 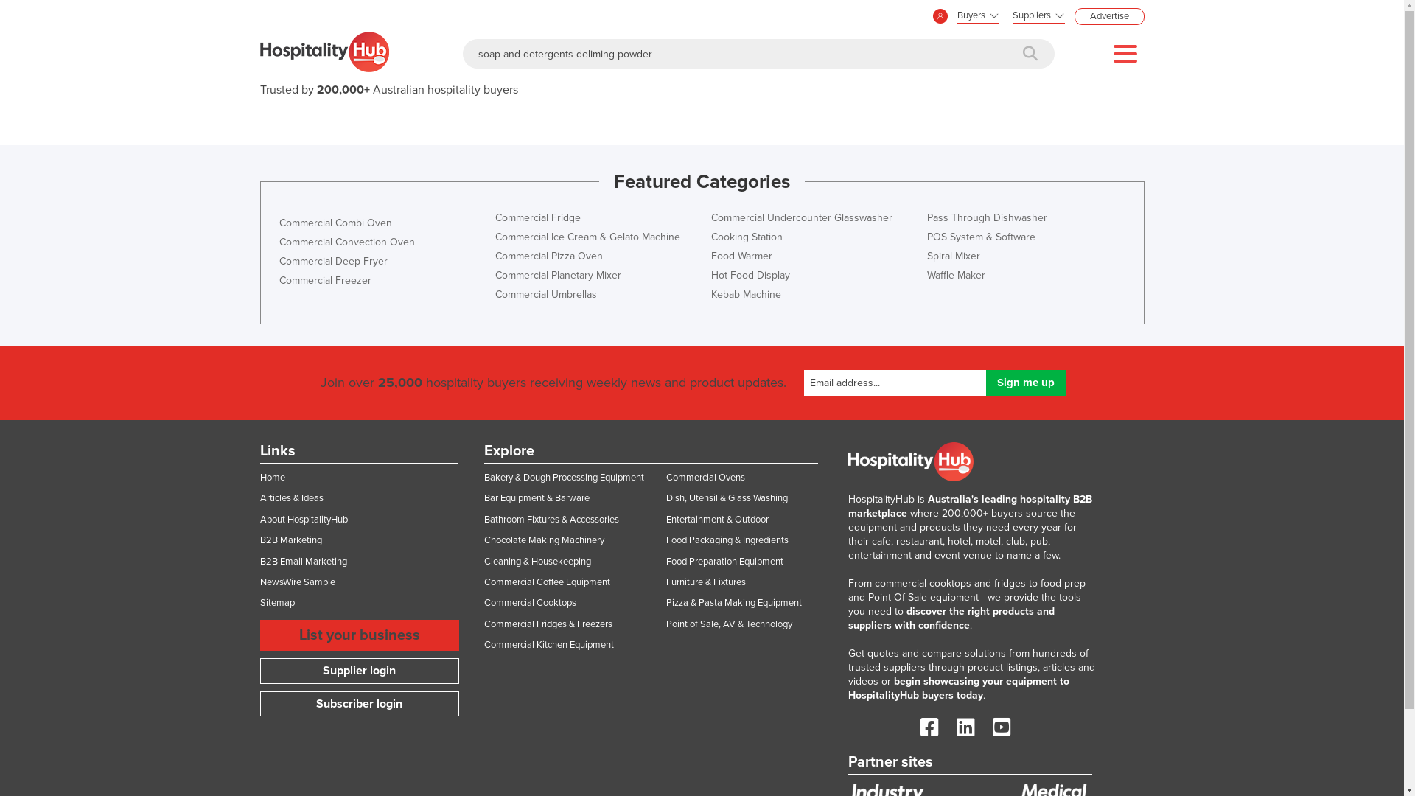 I want to click on NewsWire Sample, so click(x=297, y=582).